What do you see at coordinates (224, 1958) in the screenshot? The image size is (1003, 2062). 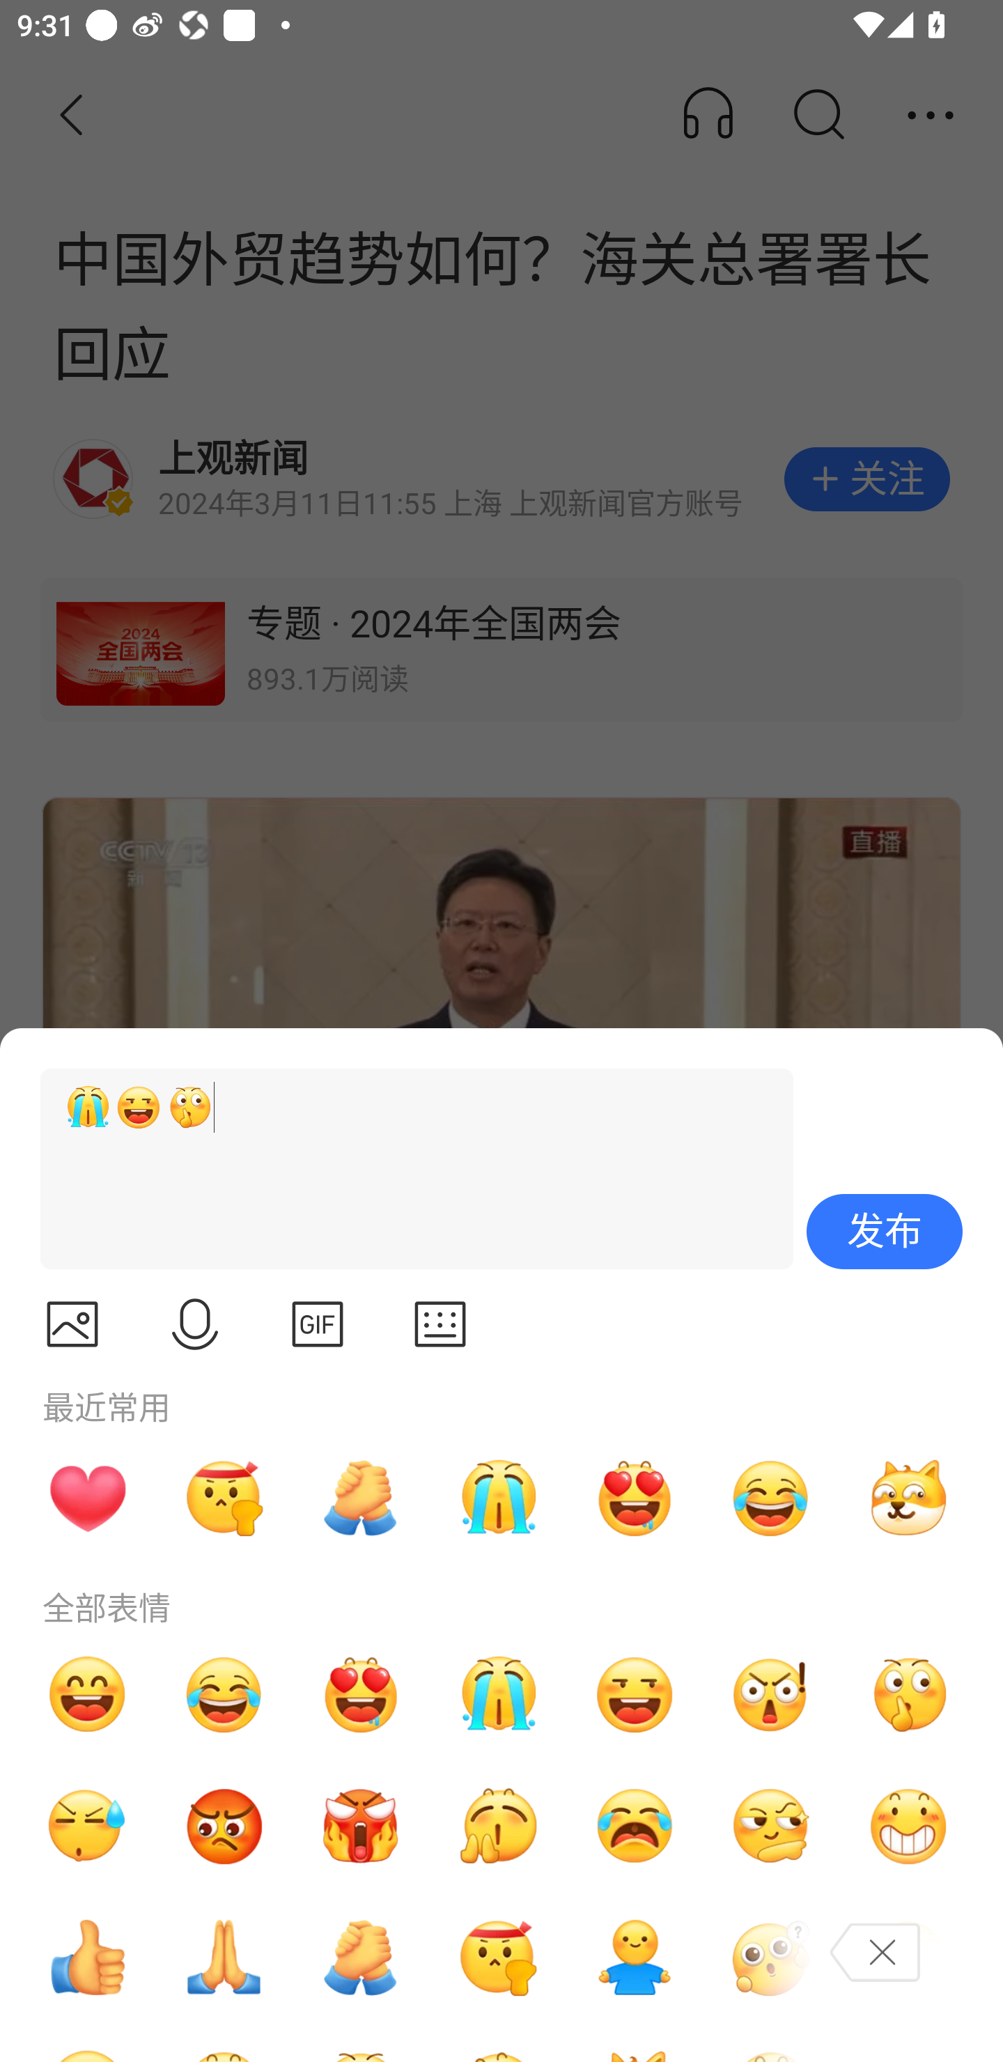 I see `缅怀` at bounding box center [224, 1958].